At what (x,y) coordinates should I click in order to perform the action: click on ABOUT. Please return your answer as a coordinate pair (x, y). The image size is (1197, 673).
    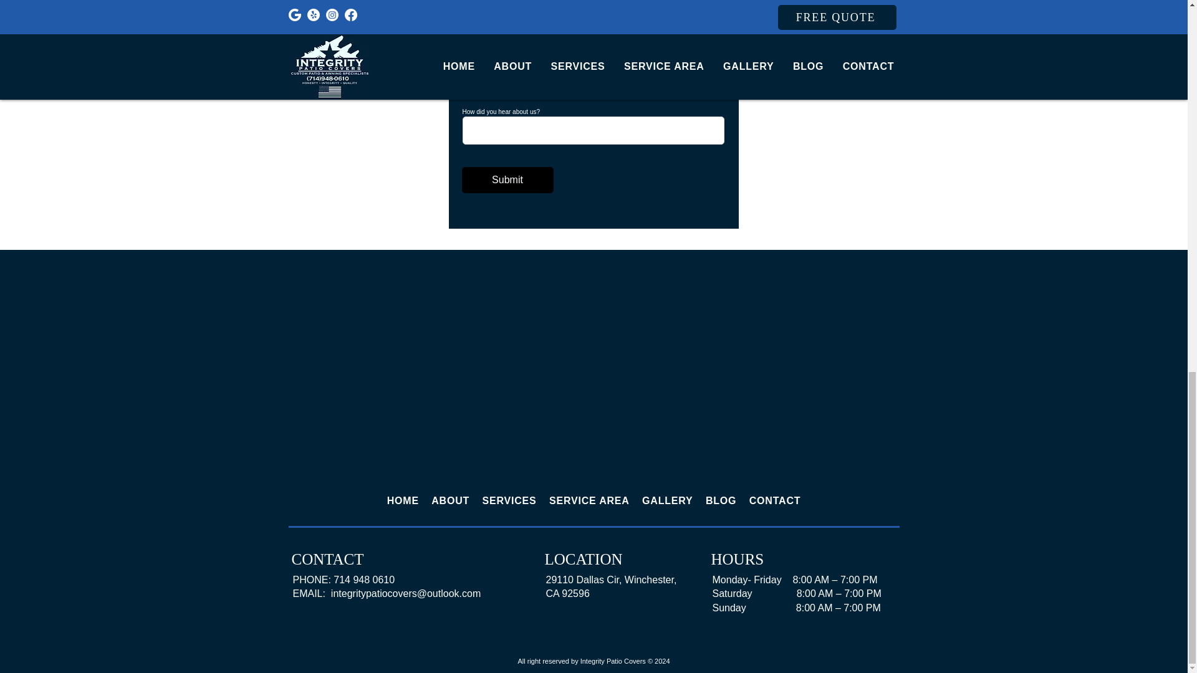
    Looking at the image, I should click on (450, 501).